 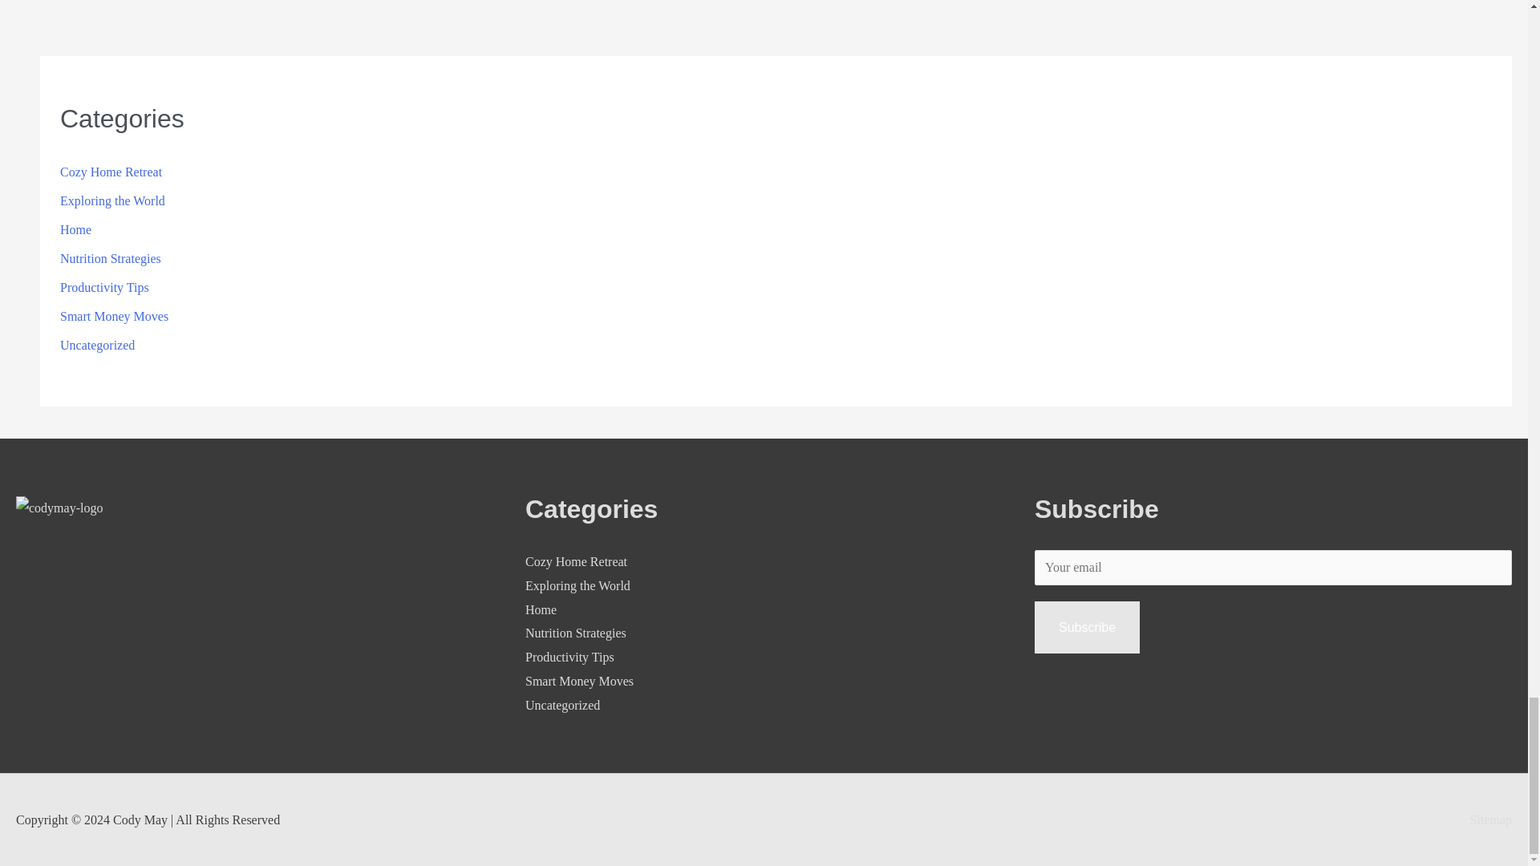 I want to click on Exploring the World, so click(x=112, y=200).